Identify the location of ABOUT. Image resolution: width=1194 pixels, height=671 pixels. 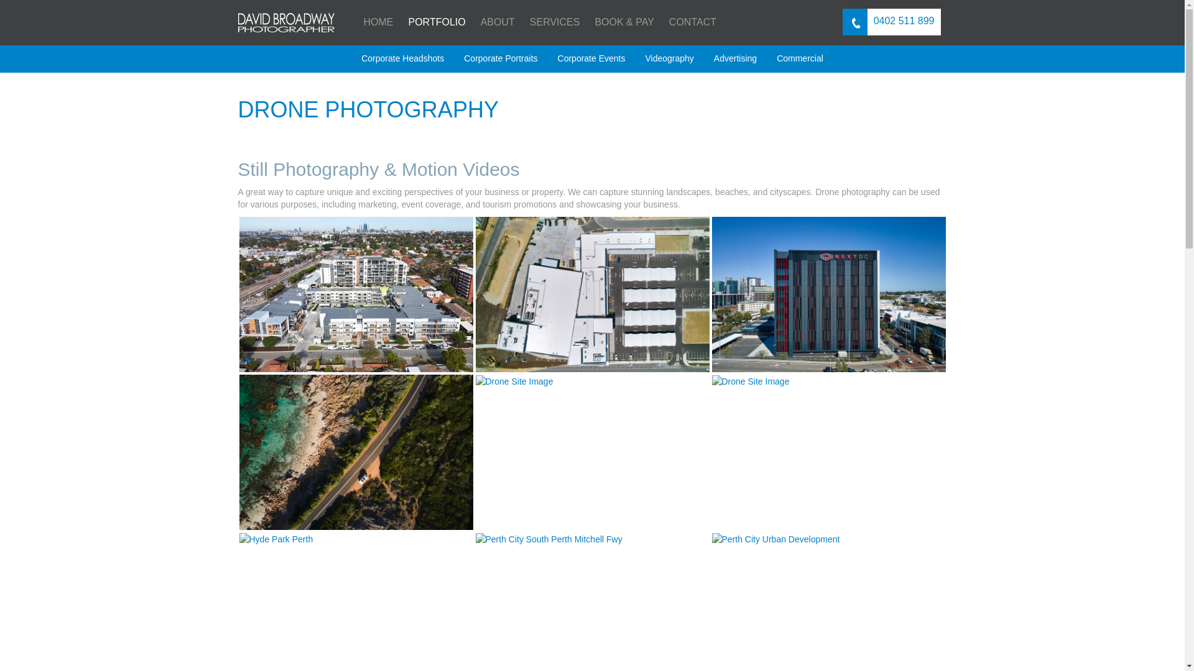
(497, 22).